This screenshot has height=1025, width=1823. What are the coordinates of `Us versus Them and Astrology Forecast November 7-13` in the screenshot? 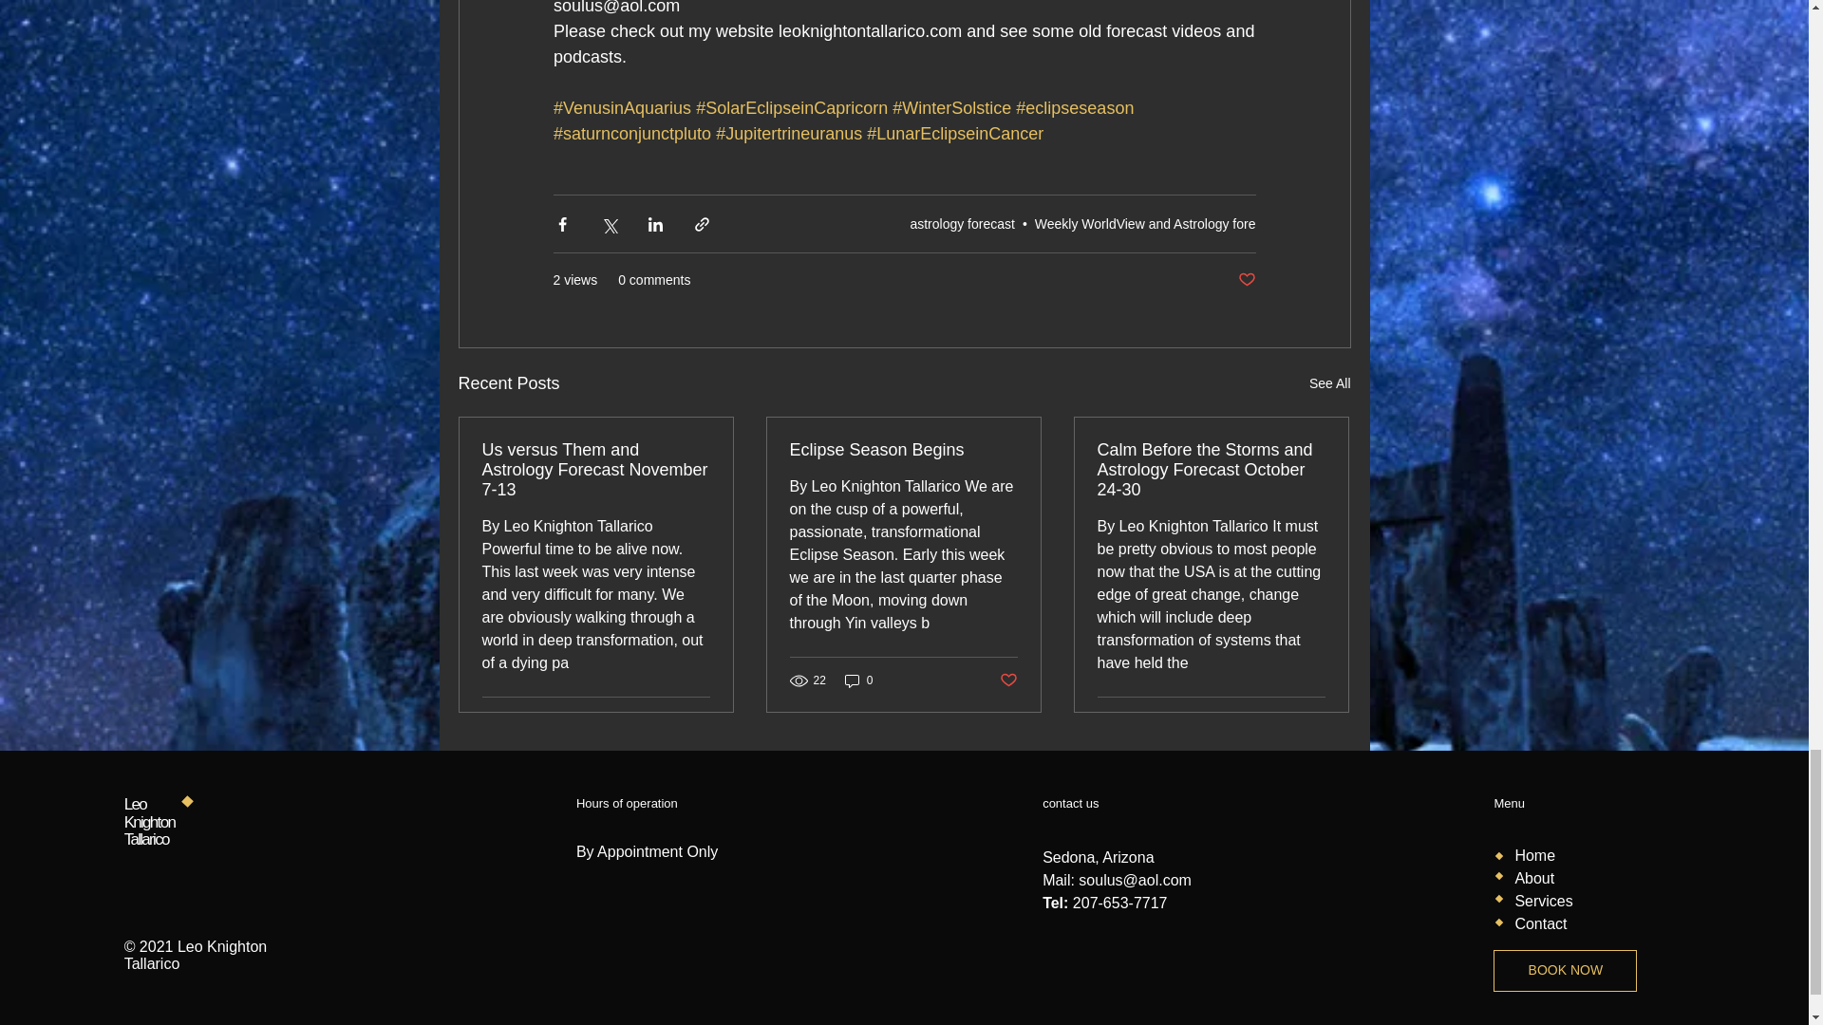 It's located at (596, 471).